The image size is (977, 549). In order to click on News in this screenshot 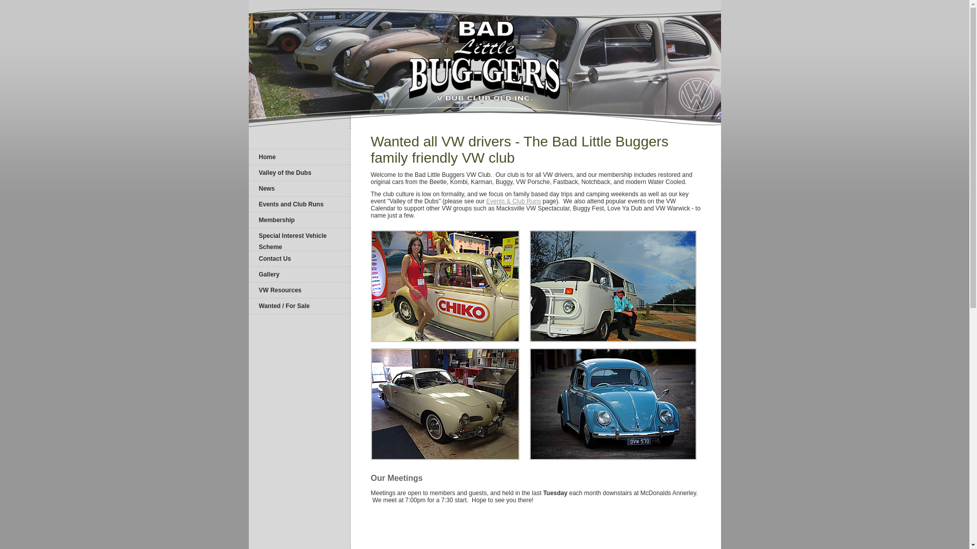, I will do `click(267, 189)`.